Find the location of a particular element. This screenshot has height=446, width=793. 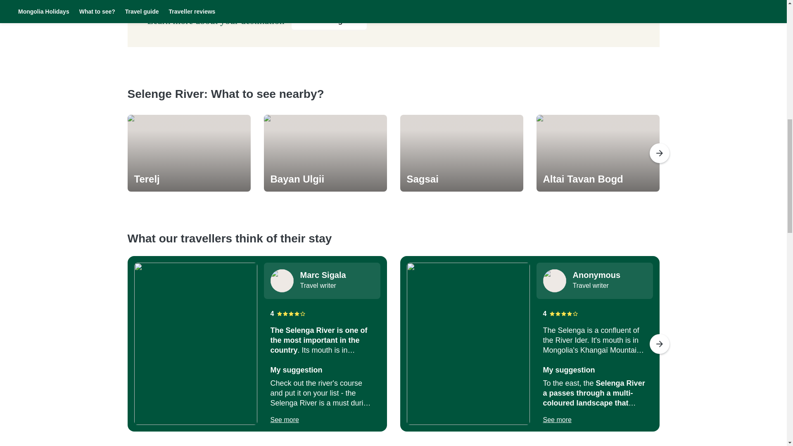

Bayan Ulgii is located at coordinates (325, 179).